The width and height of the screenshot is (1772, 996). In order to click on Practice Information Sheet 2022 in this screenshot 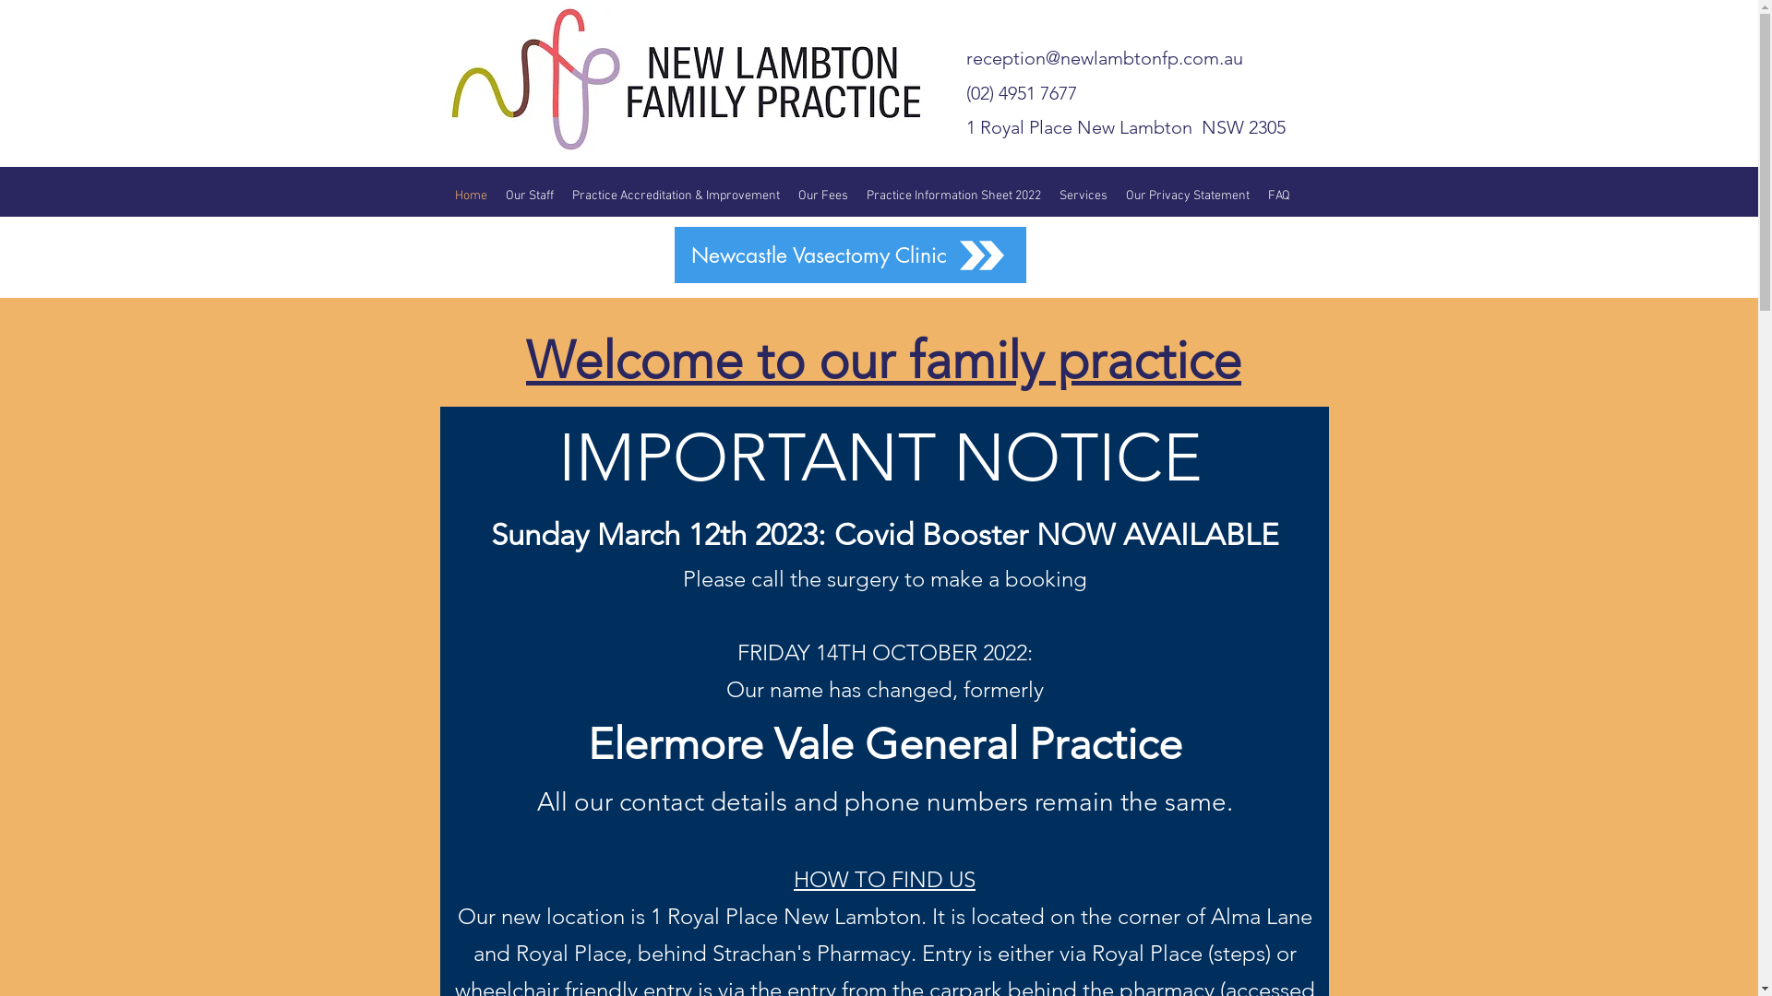, I will do `click(952, 196)`.